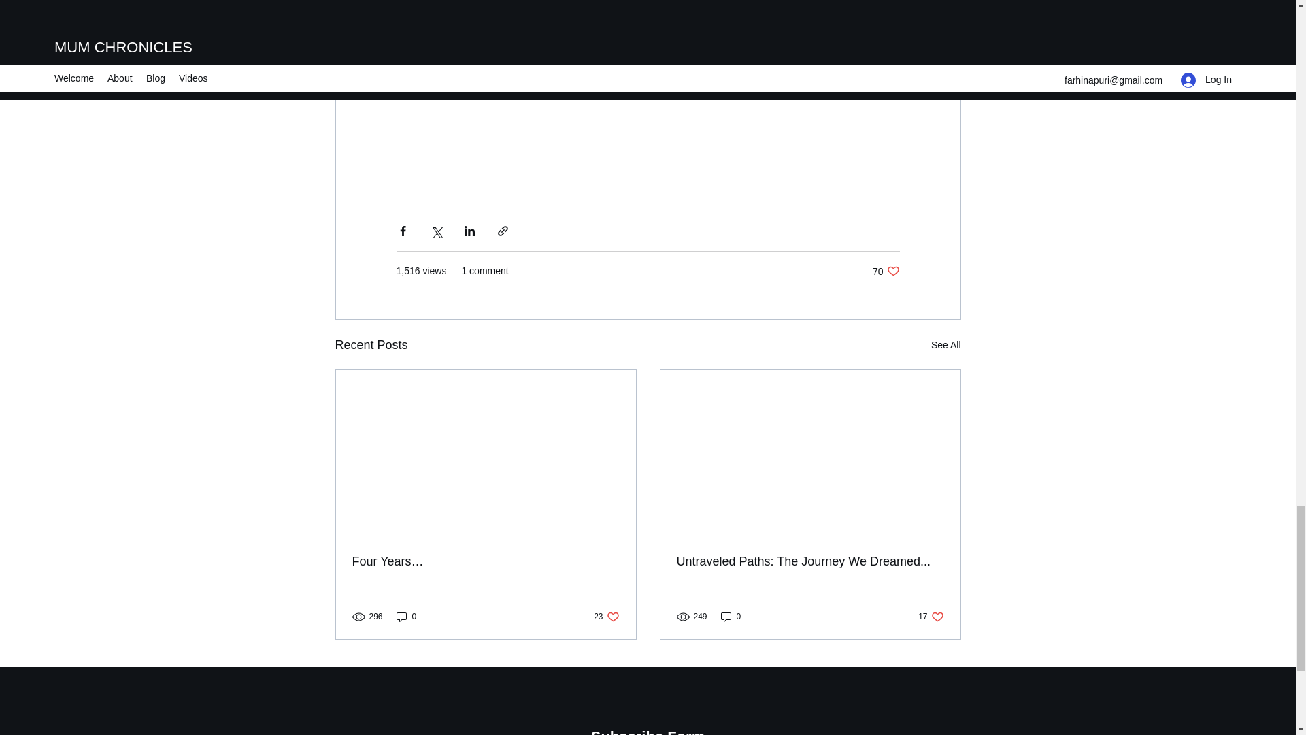 The width and height of the screenshot is (1306, 735). I want to click on 0, so click(407, 617).